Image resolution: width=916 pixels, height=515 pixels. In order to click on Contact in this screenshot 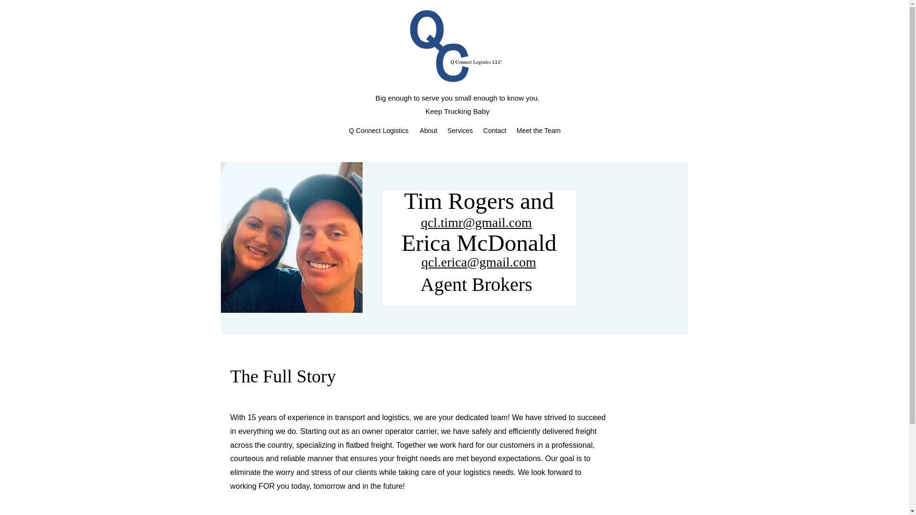, I will do `click(494, 131)`.